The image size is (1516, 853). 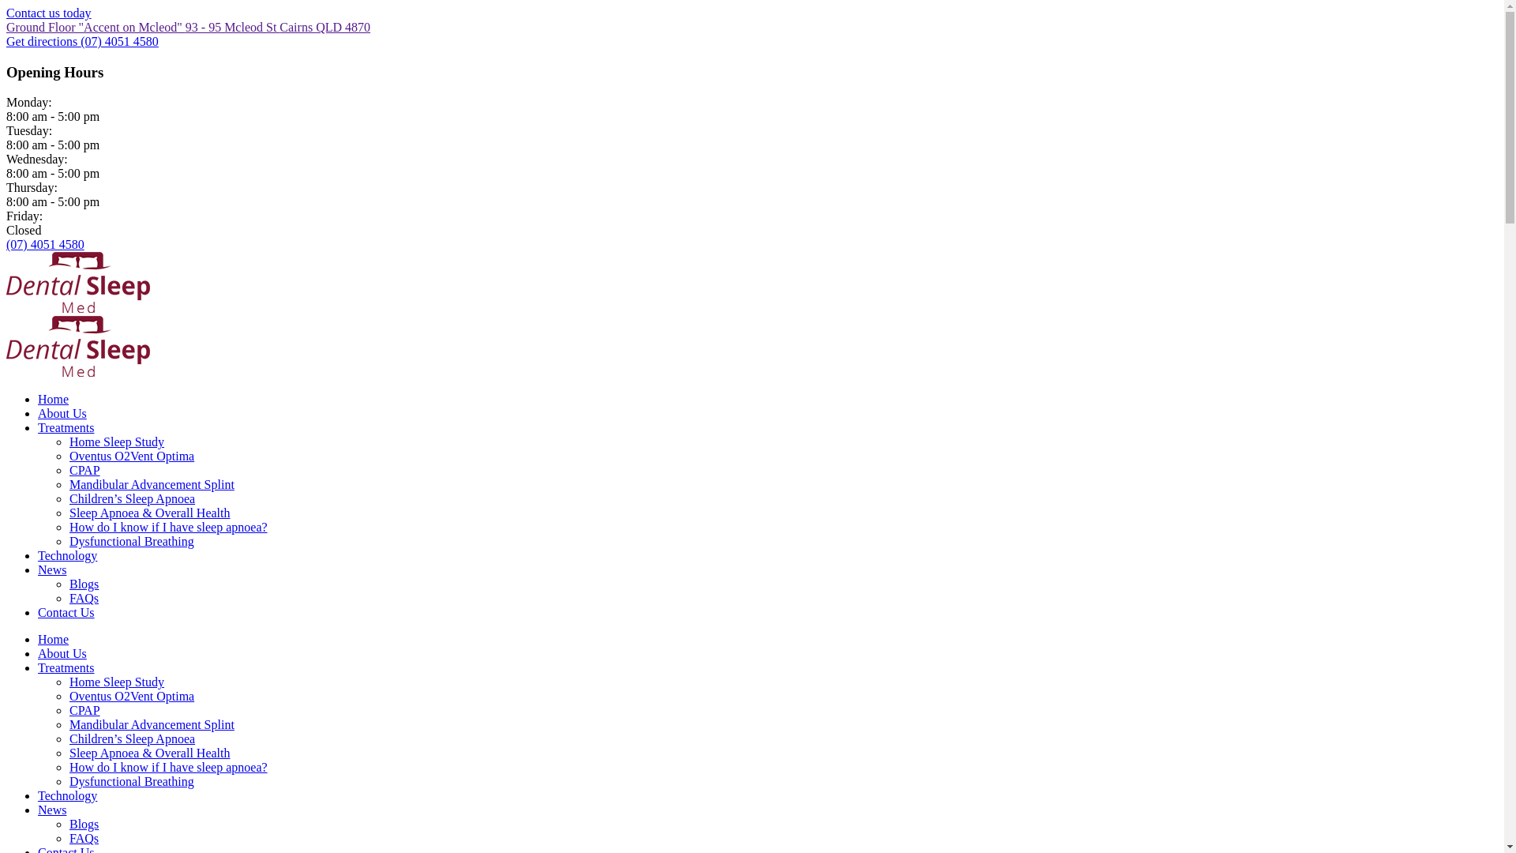 I want to click on Home Sleep Study, so click(x=117, y=682).